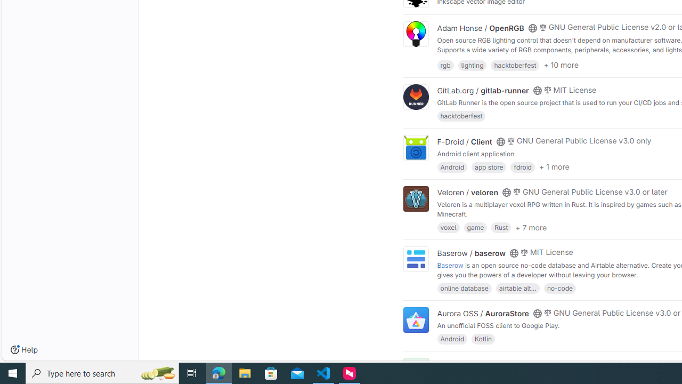  I want to click on Class: project, so click(416, 320).